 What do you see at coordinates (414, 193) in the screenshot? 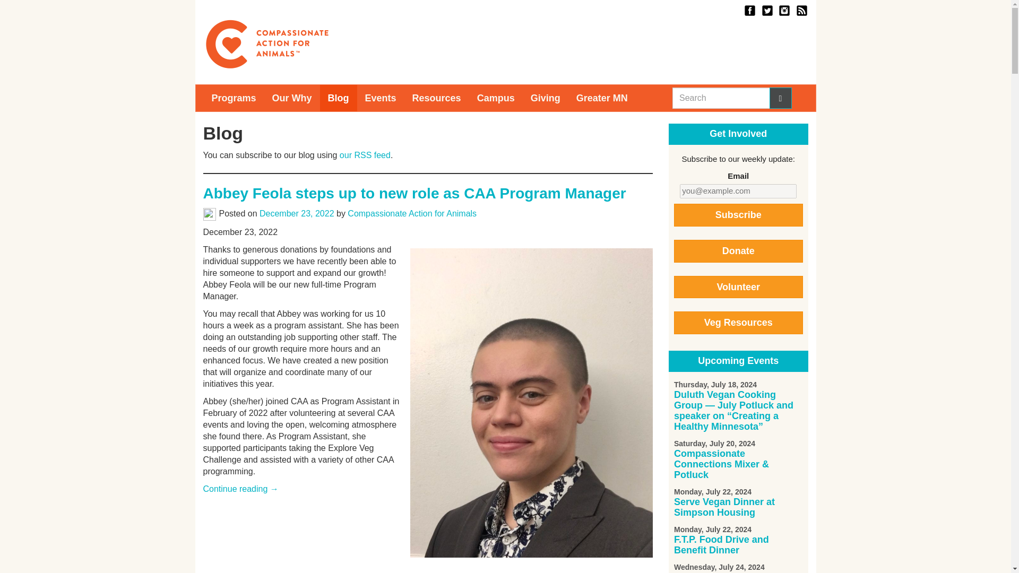
I see `Abbey Feola steps up to new role as CAA Program Manager` at bounding box center [414, 193].